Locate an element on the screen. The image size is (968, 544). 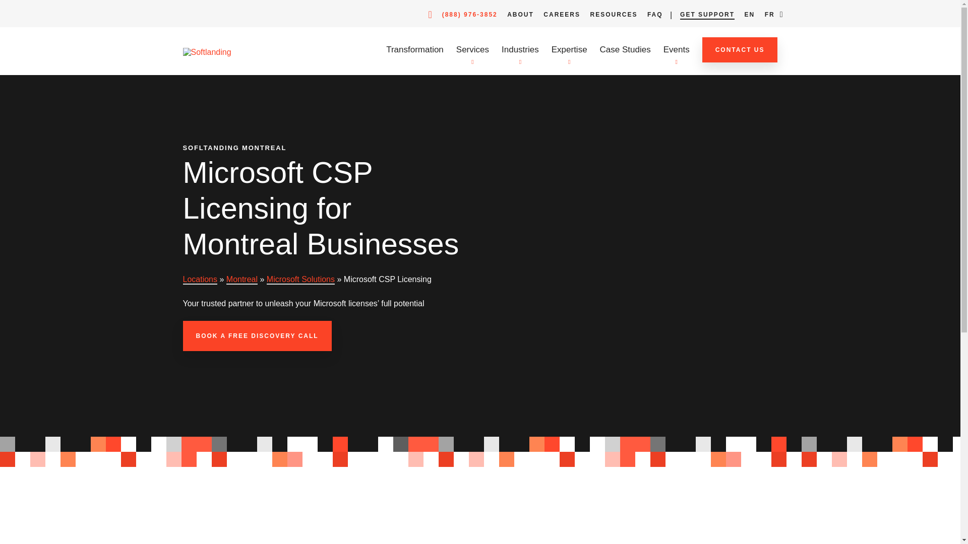
English is located at coordinates (749, 15).